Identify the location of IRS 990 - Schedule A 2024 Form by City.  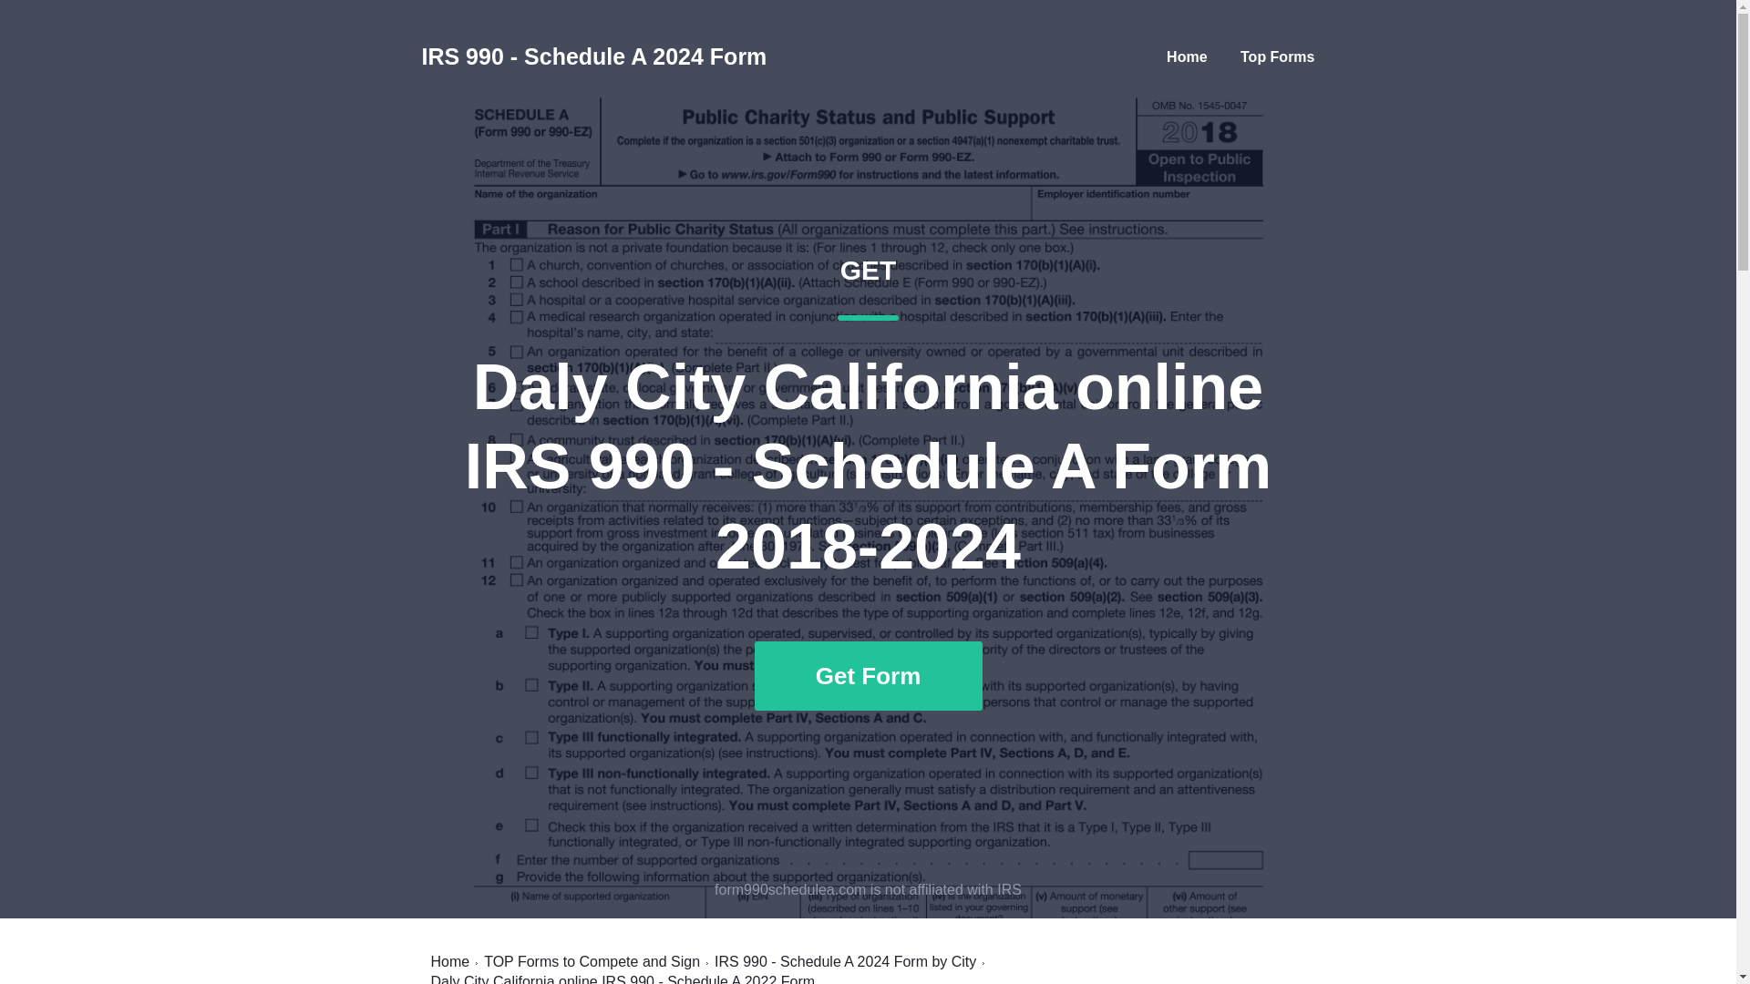
(845, 961).